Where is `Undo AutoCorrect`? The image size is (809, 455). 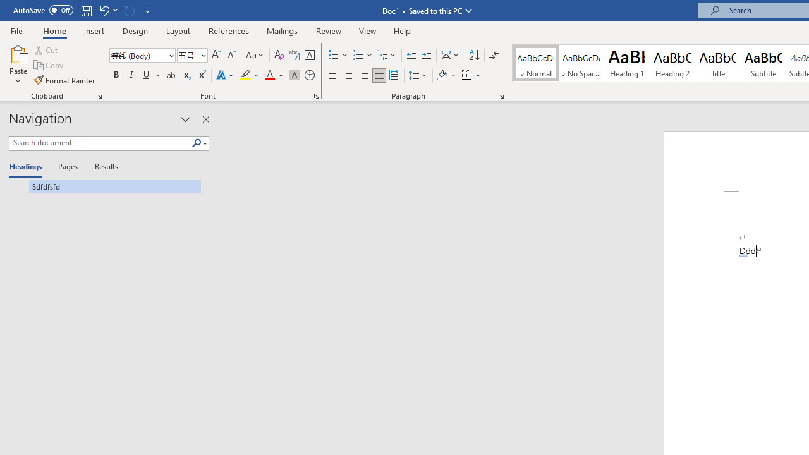
Undo AutoCorrect is located at coordinates (107, 10).